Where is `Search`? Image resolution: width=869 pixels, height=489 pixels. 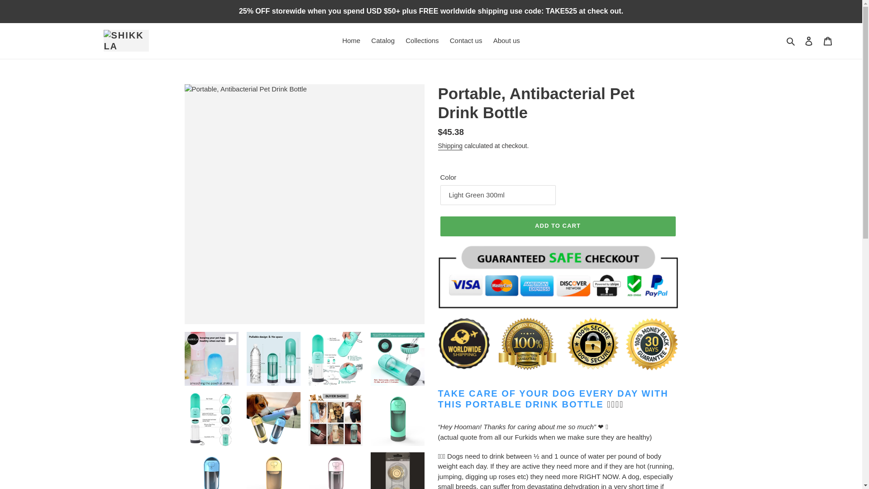 Search is located at coordinates (791, 41).